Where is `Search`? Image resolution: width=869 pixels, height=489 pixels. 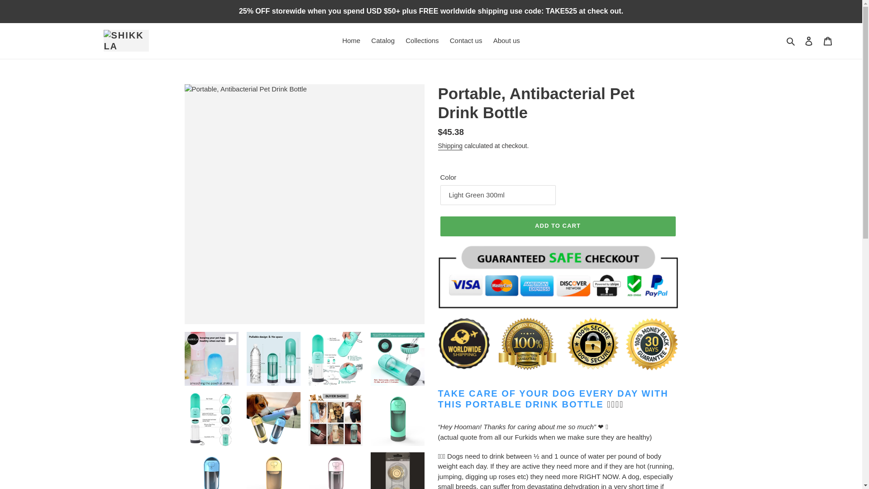 Search is located at coordinates (791, 41).